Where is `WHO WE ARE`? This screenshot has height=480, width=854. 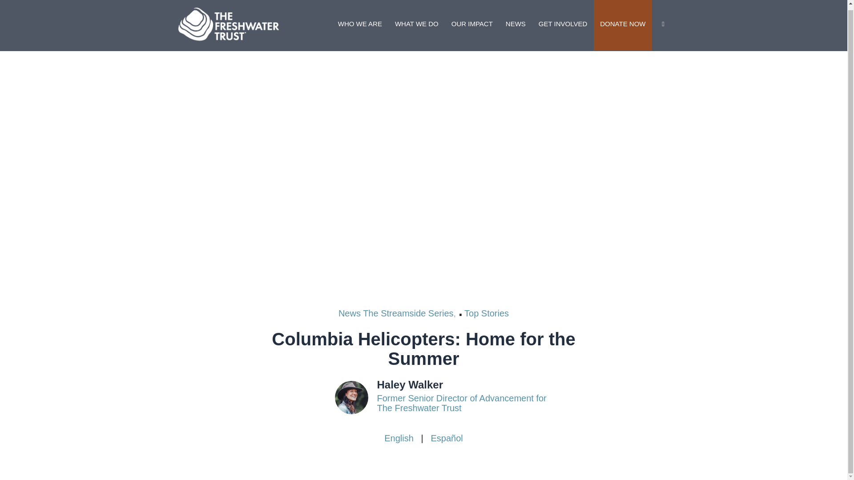
WHO WE ARE is located at coordinates (360, 25).